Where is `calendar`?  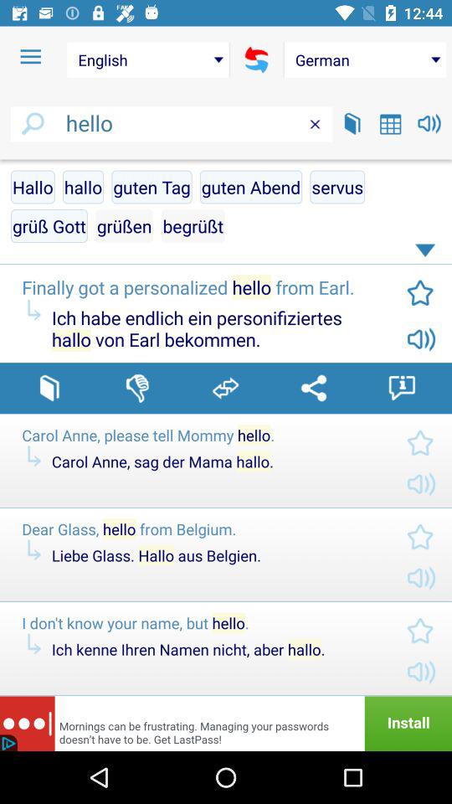 calendar is located at coordinates (390, 124).